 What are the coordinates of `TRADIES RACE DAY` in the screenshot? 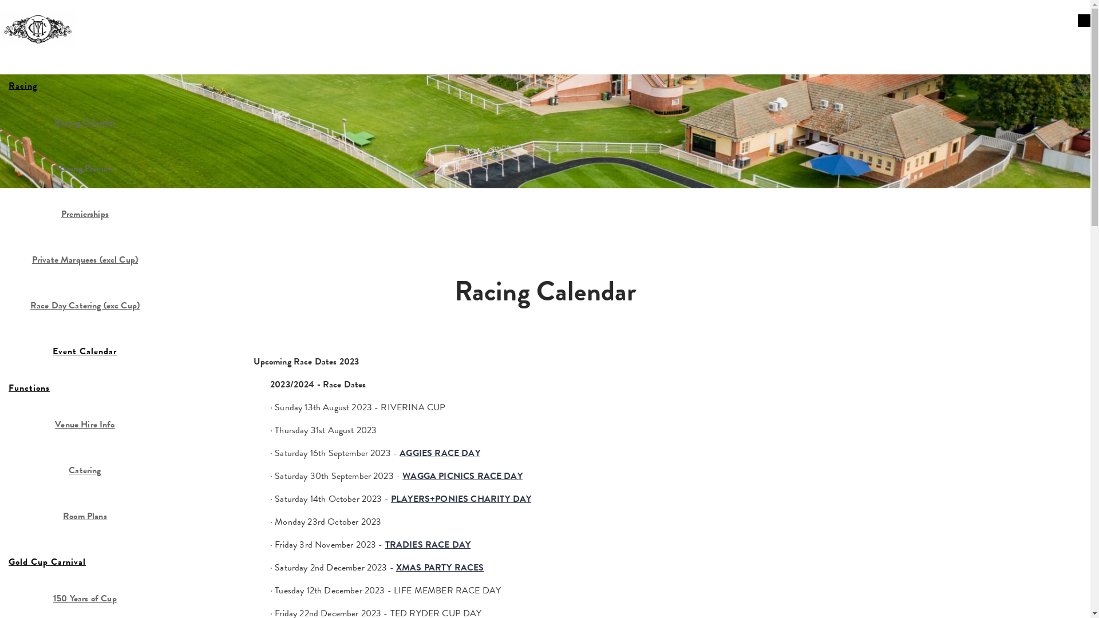 It's located at (428, 545).